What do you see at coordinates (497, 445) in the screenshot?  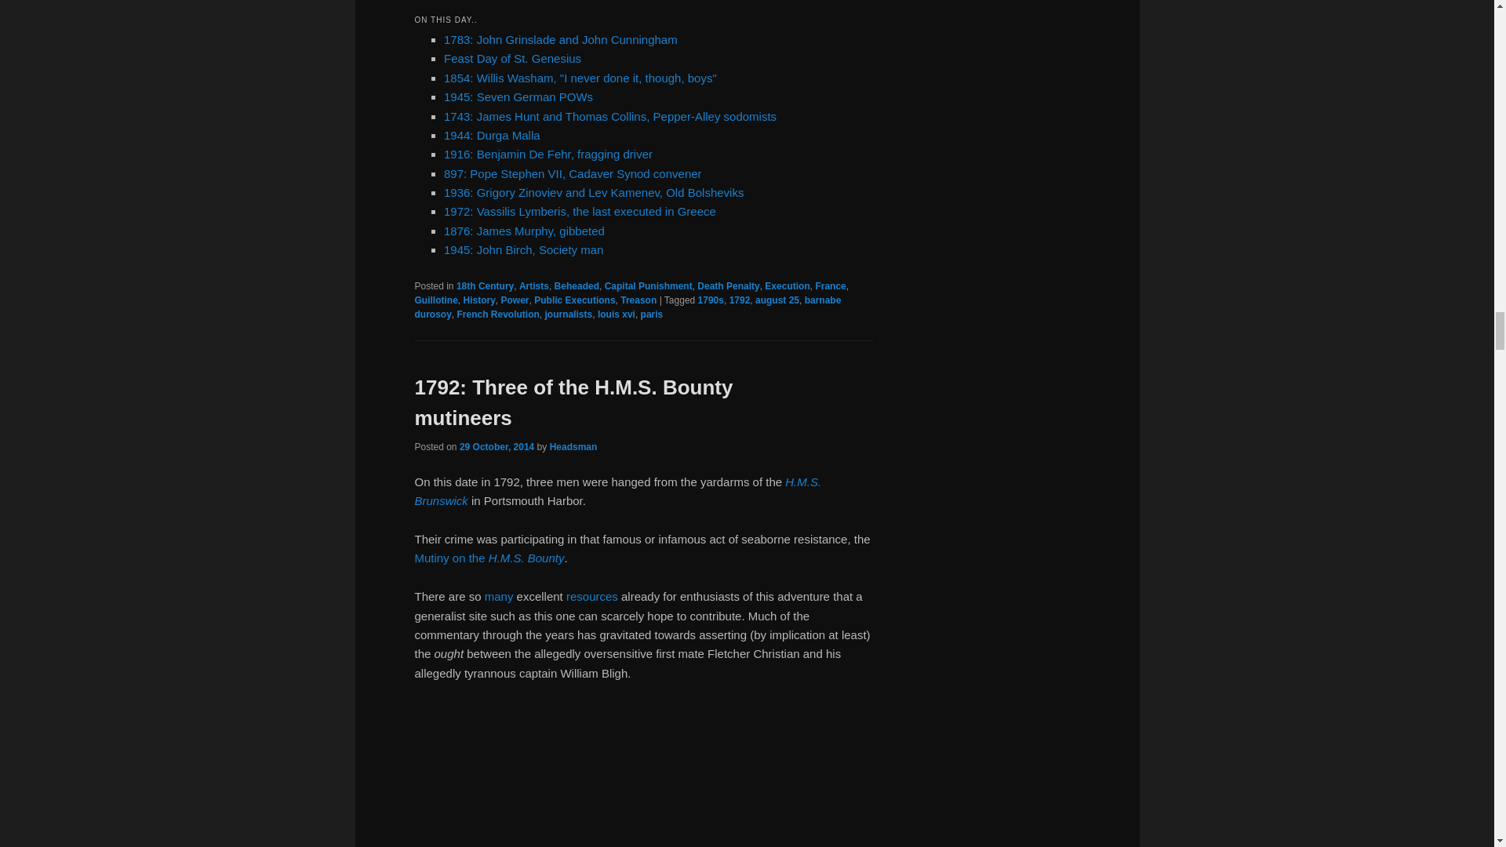 I see `11:12 am` at bounding box center [497, 445].